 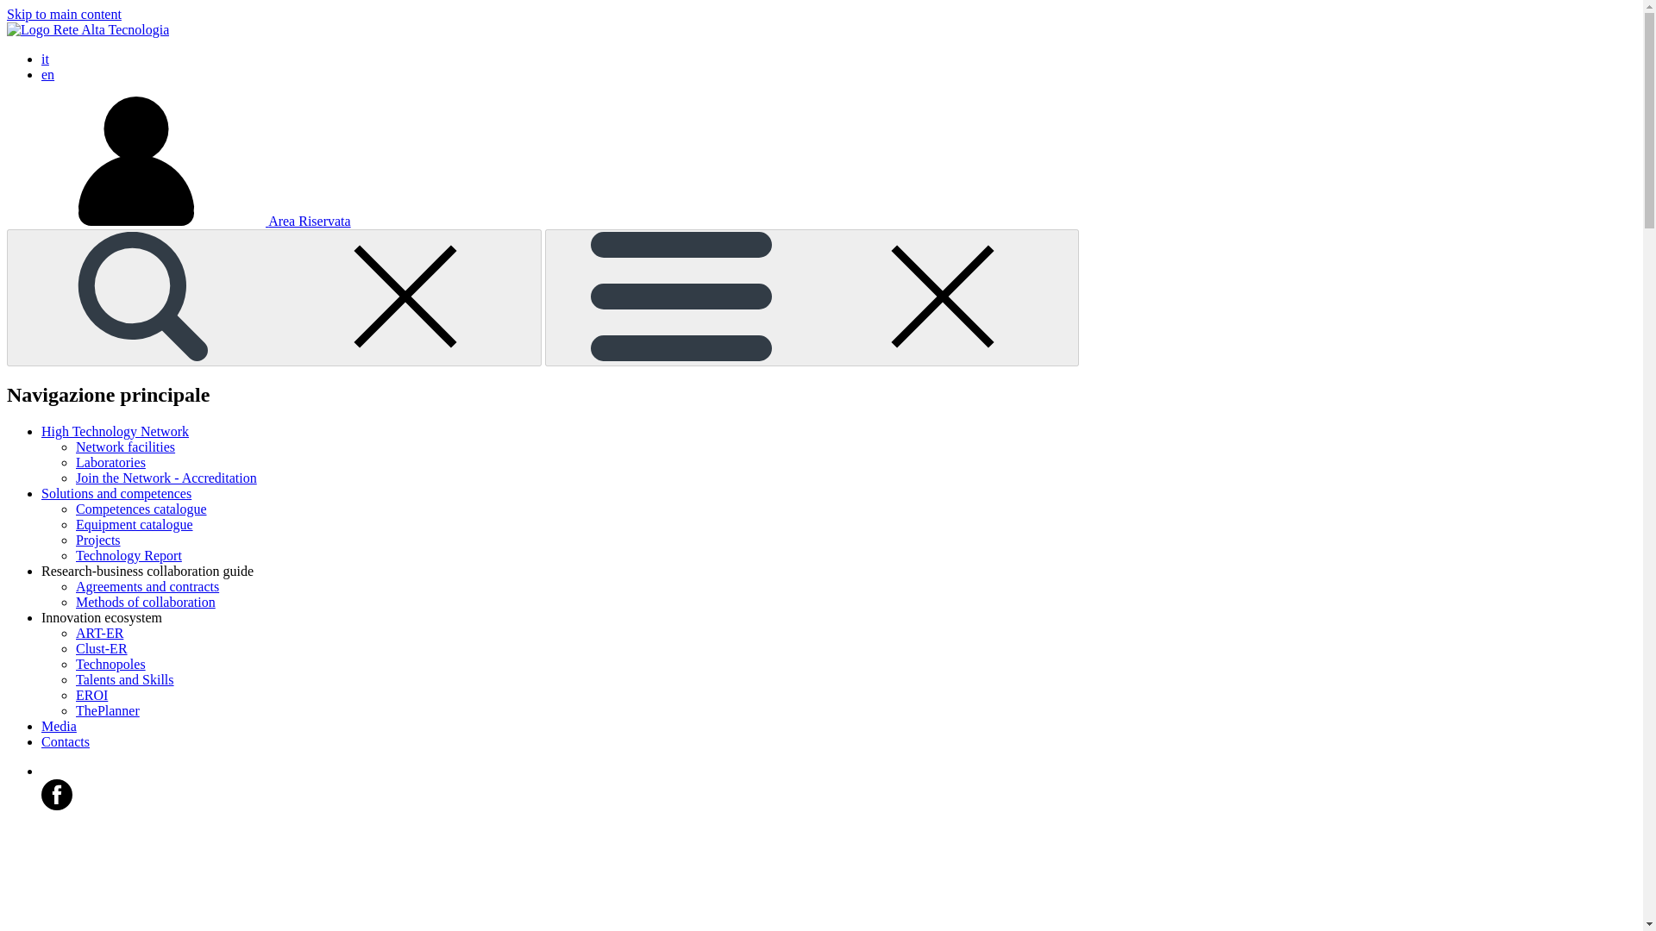 I want to click on en, so click(x=48, y=74).